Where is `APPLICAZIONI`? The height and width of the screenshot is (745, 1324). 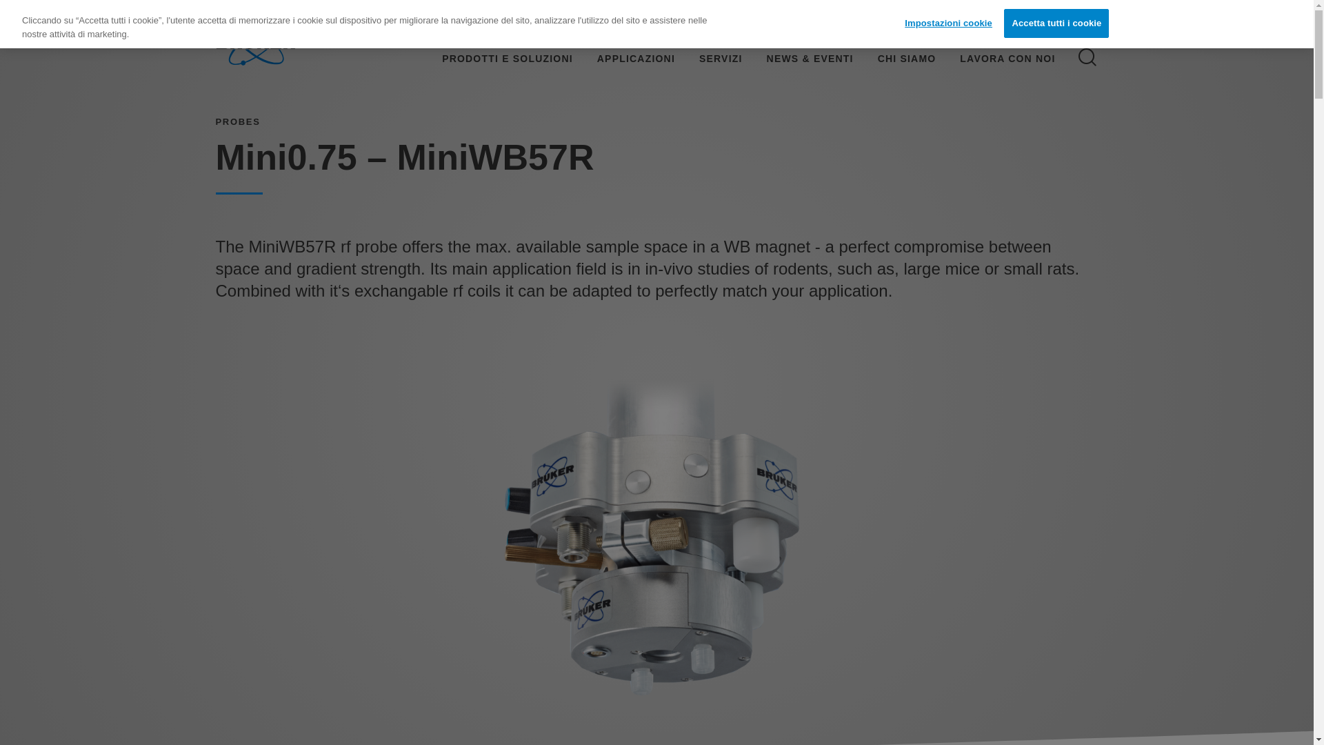 APPLICAZIONI is located at coordinates (636, 58).